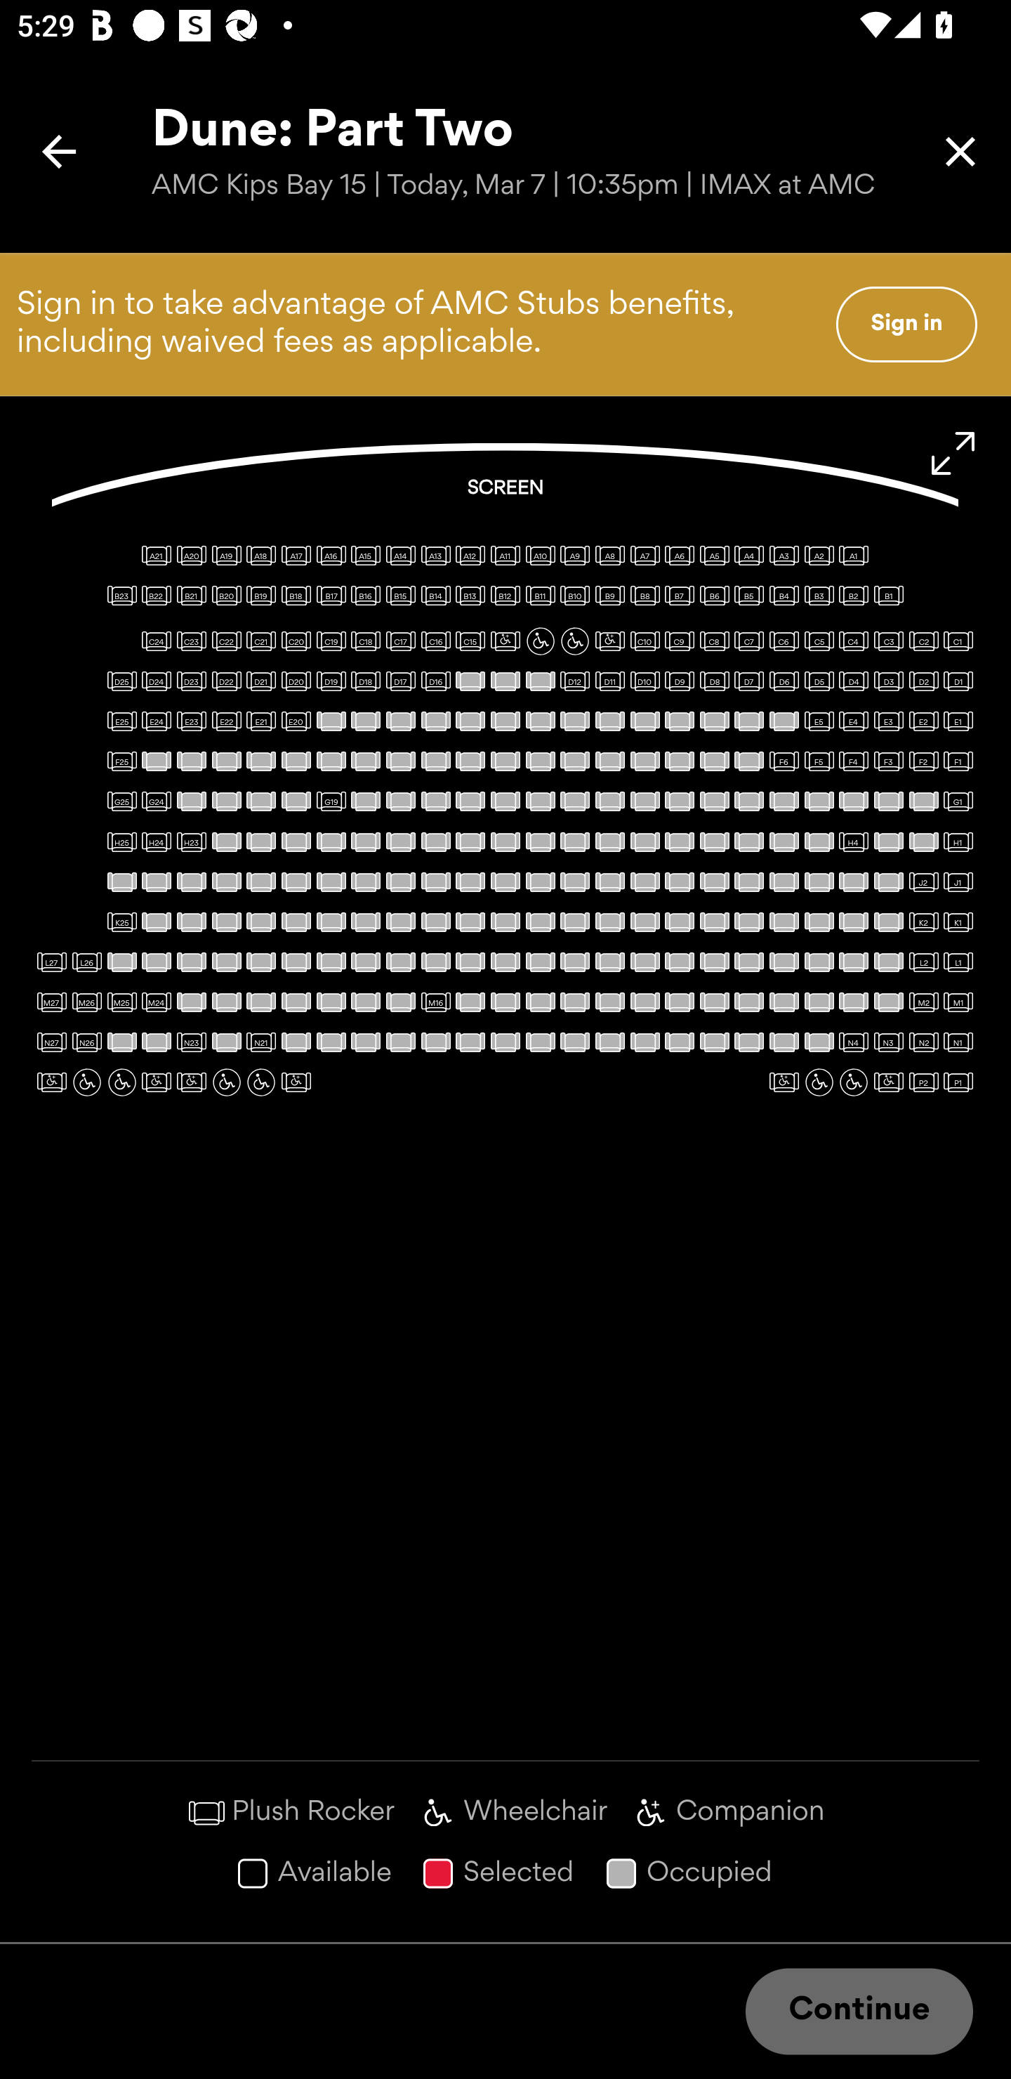 The image size is (1011, 2079). What do you see at coordinates (819, 556) in the screenshot?
I see `A2, Regular seat, available` at bounding box center [819, 556].